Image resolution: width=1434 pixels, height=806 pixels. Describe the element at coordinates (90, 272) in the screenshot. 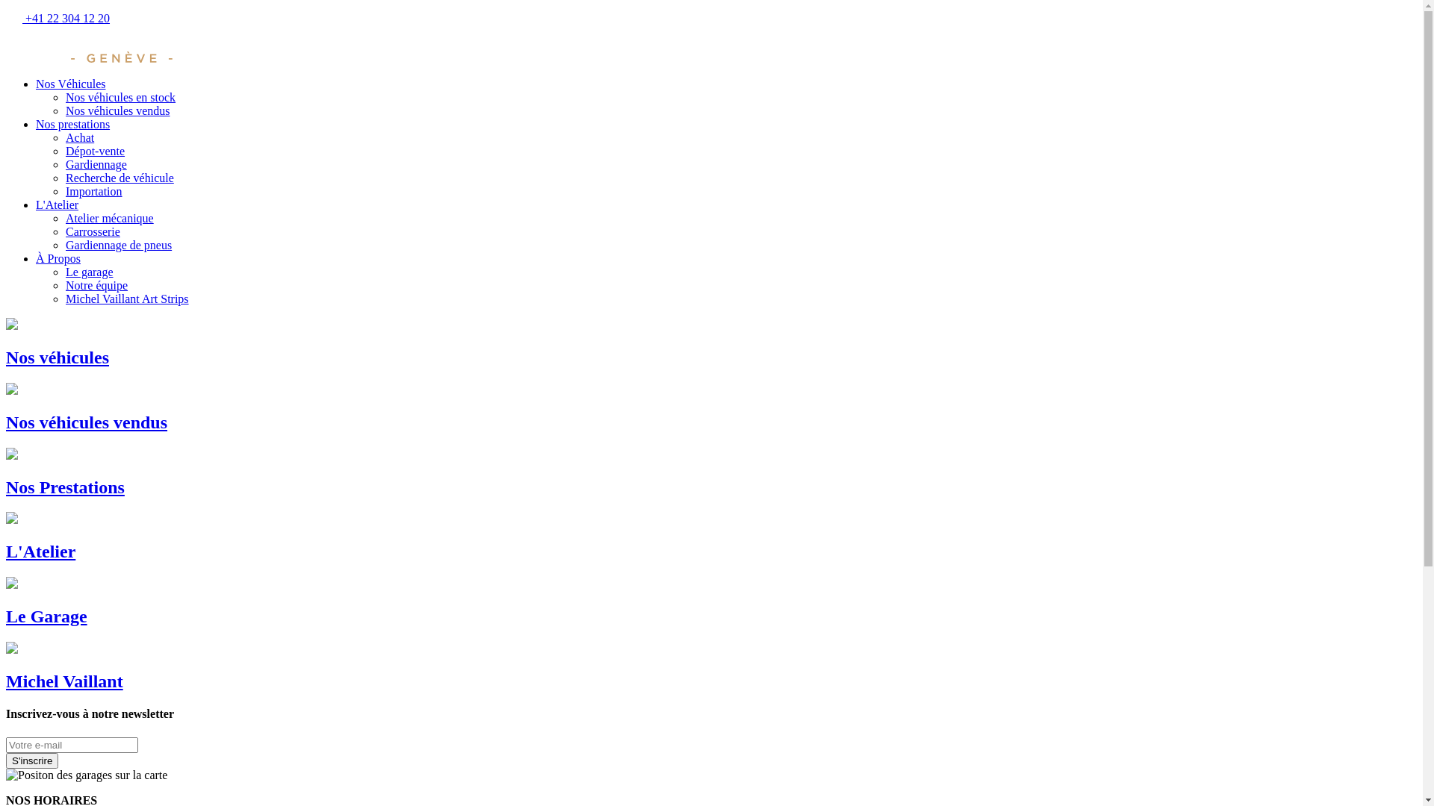

I see `Le garage` at that location.